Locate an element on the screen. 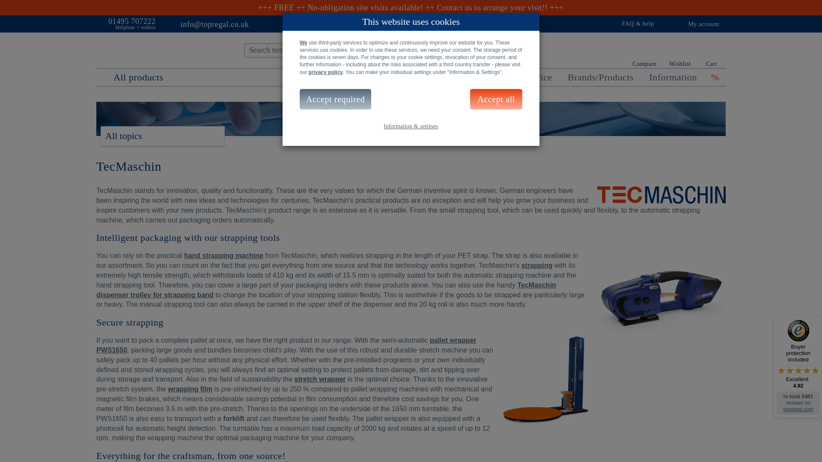  Send us an e-mail is located at coordinates (215, 23).